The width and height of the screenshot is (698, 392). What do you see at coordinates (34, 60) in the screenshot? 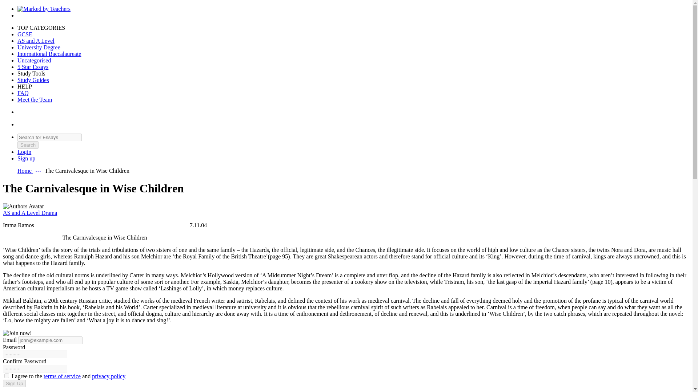
I see `Uncategorised` at bounding box center [34, 60].